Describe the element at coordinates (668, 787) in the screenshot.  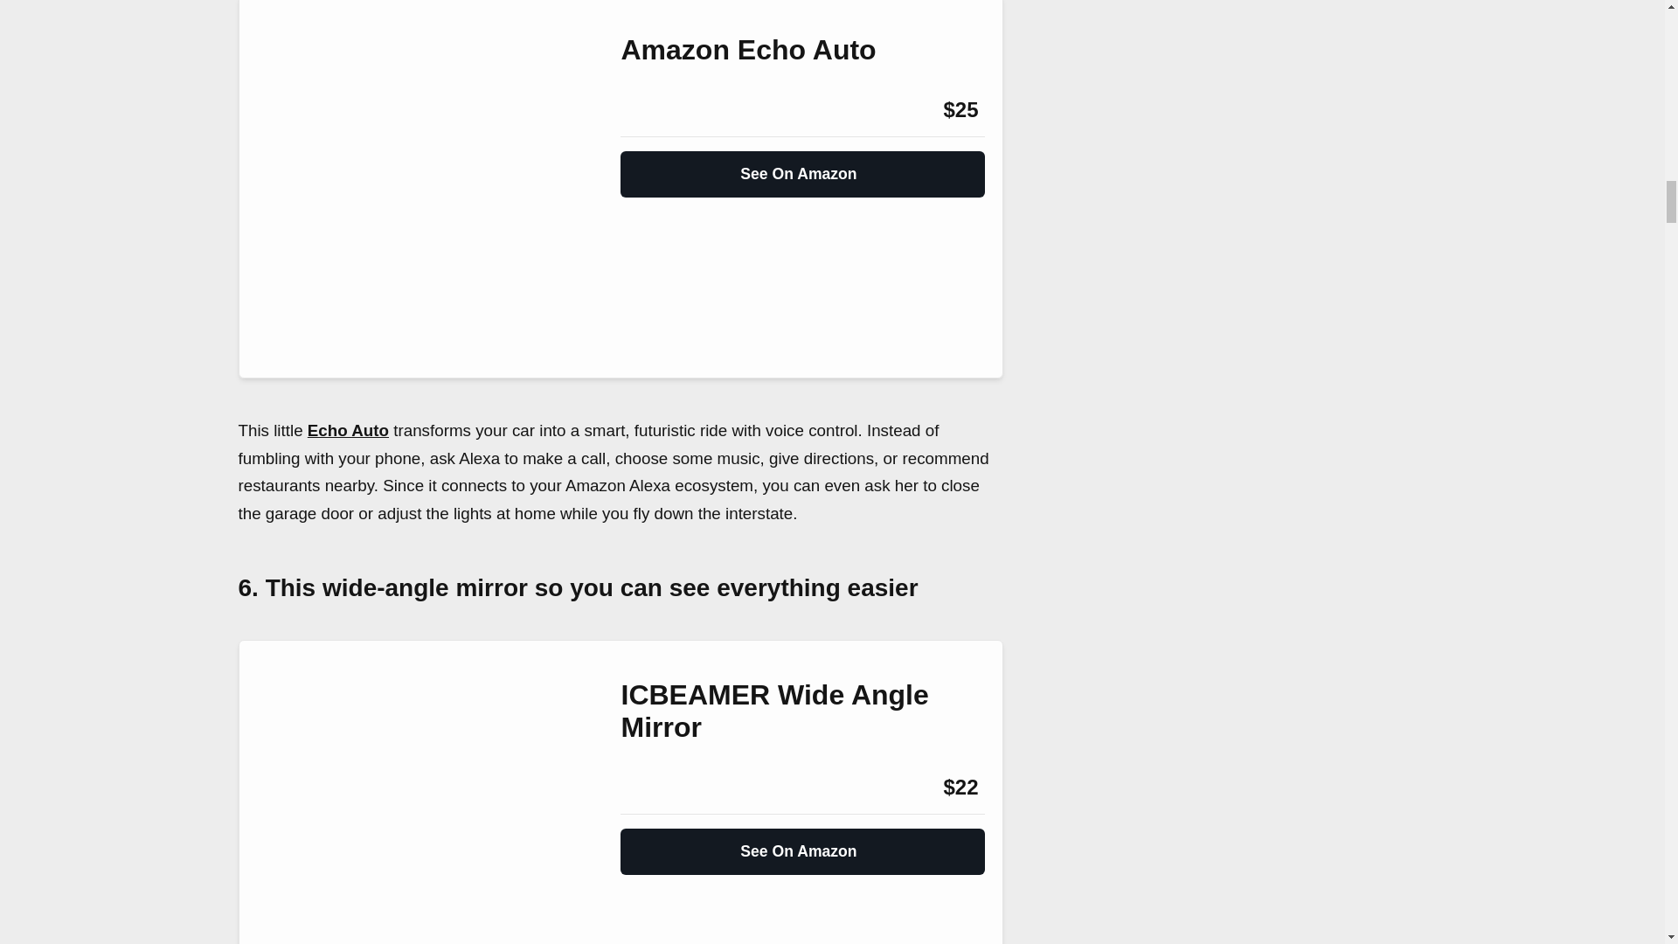
I see `Amazon` at that location.